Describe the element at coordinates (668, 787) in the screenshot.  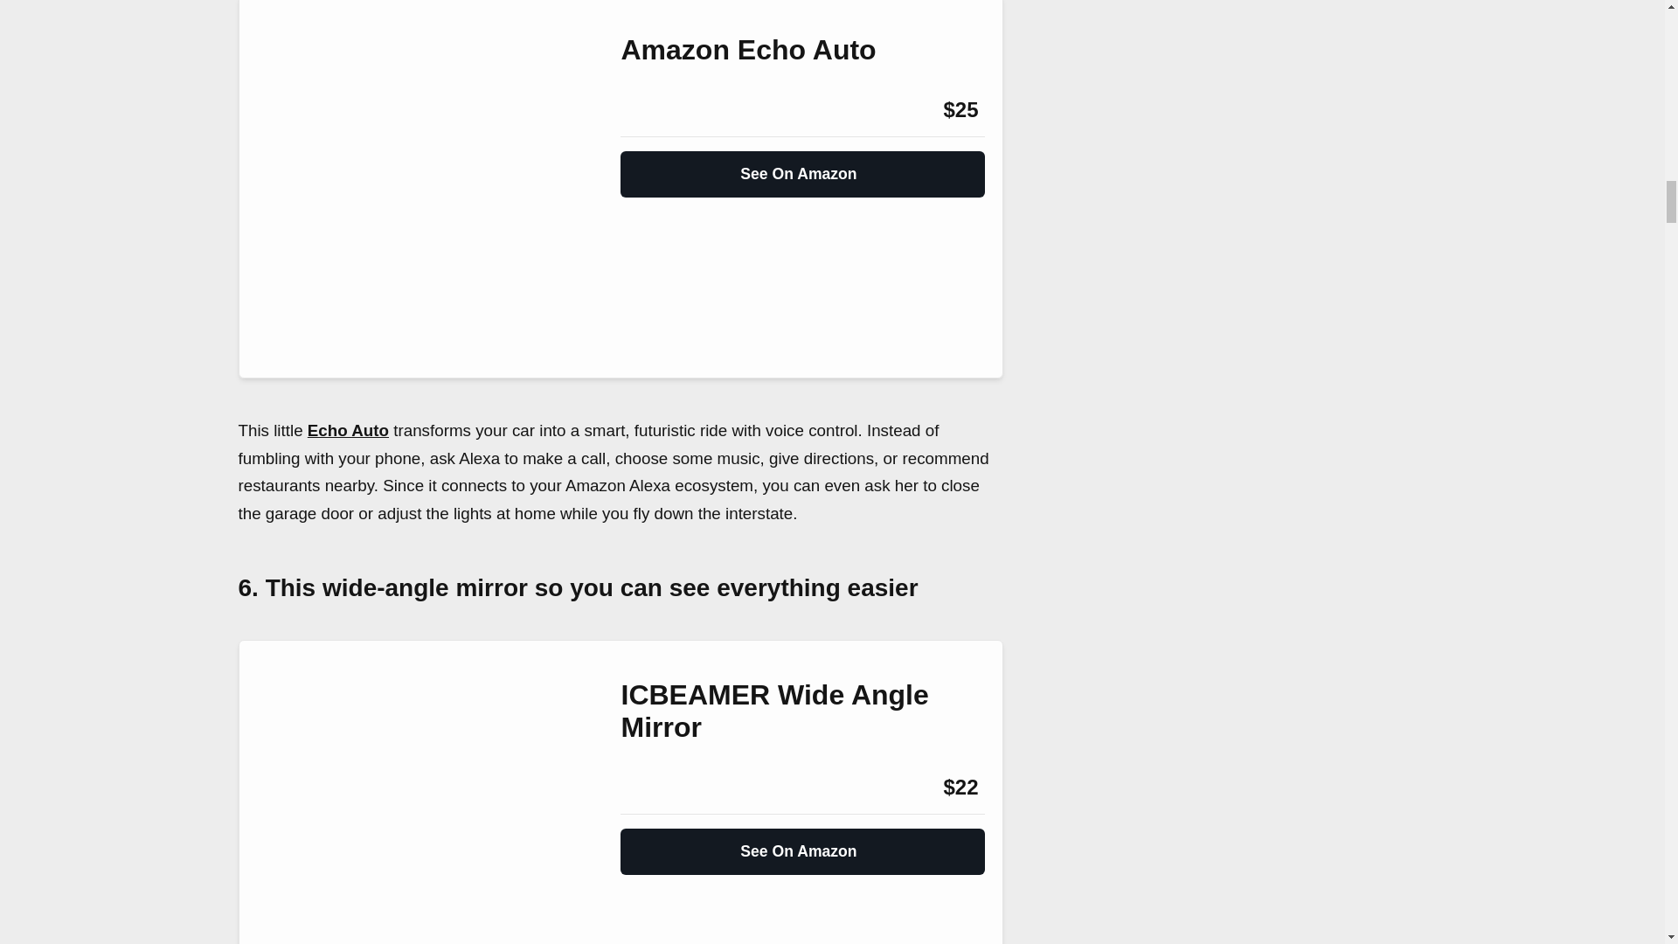
I see `Amazon` at that location.